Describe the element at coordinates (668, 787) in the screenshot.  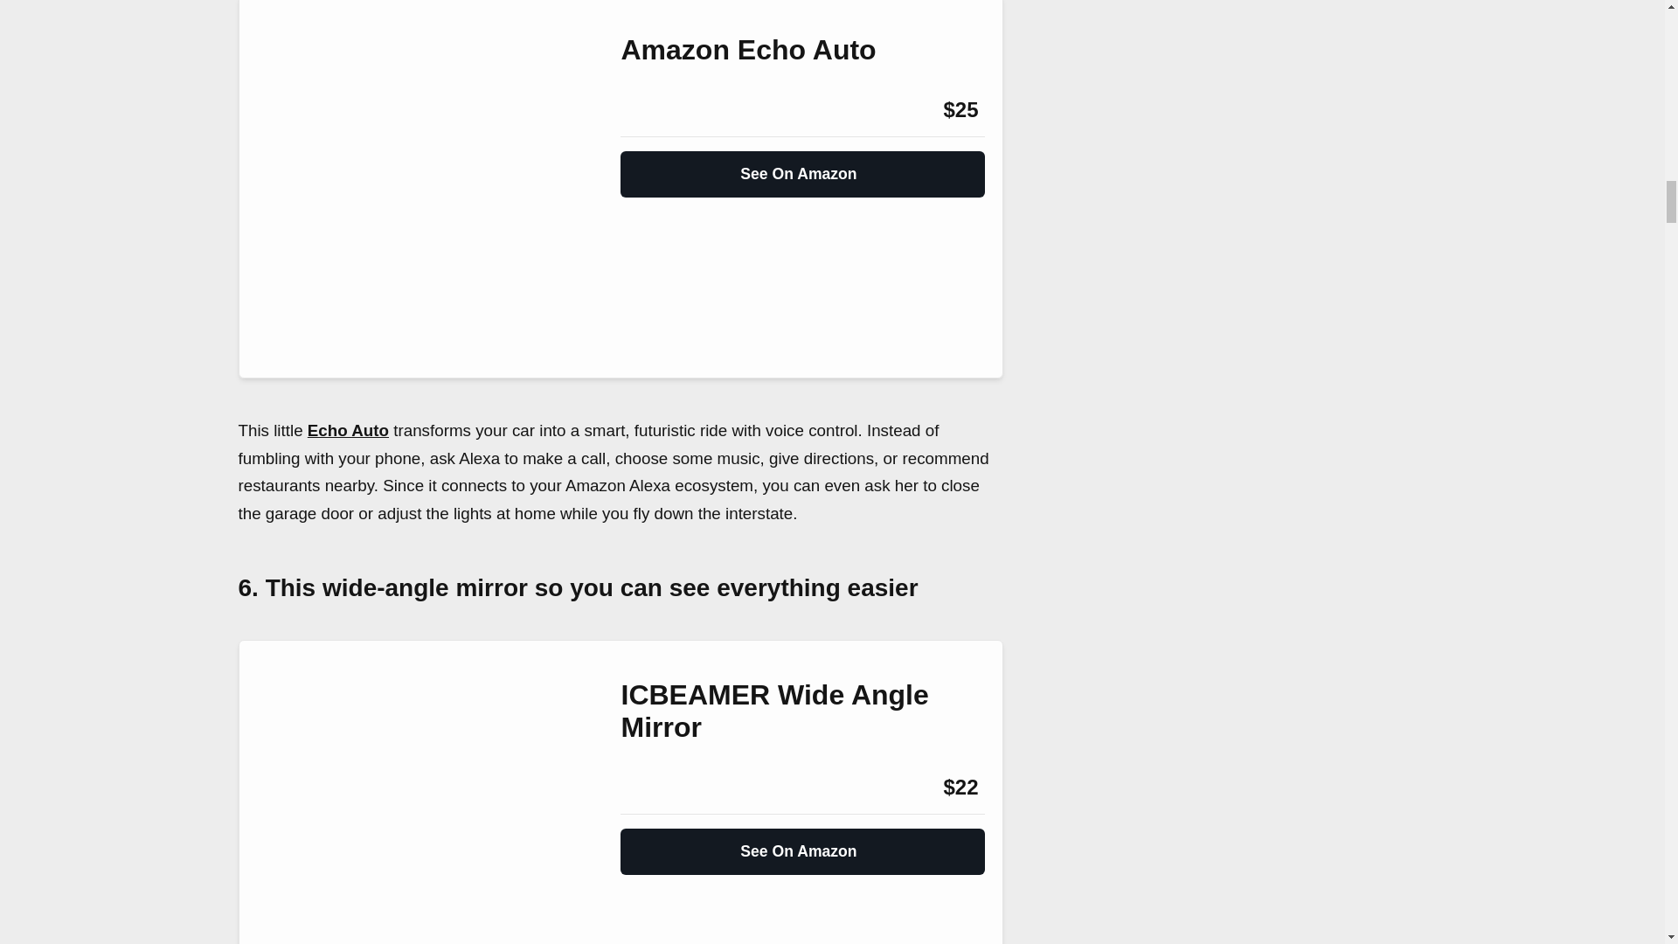
I see `Amazon` at that location.